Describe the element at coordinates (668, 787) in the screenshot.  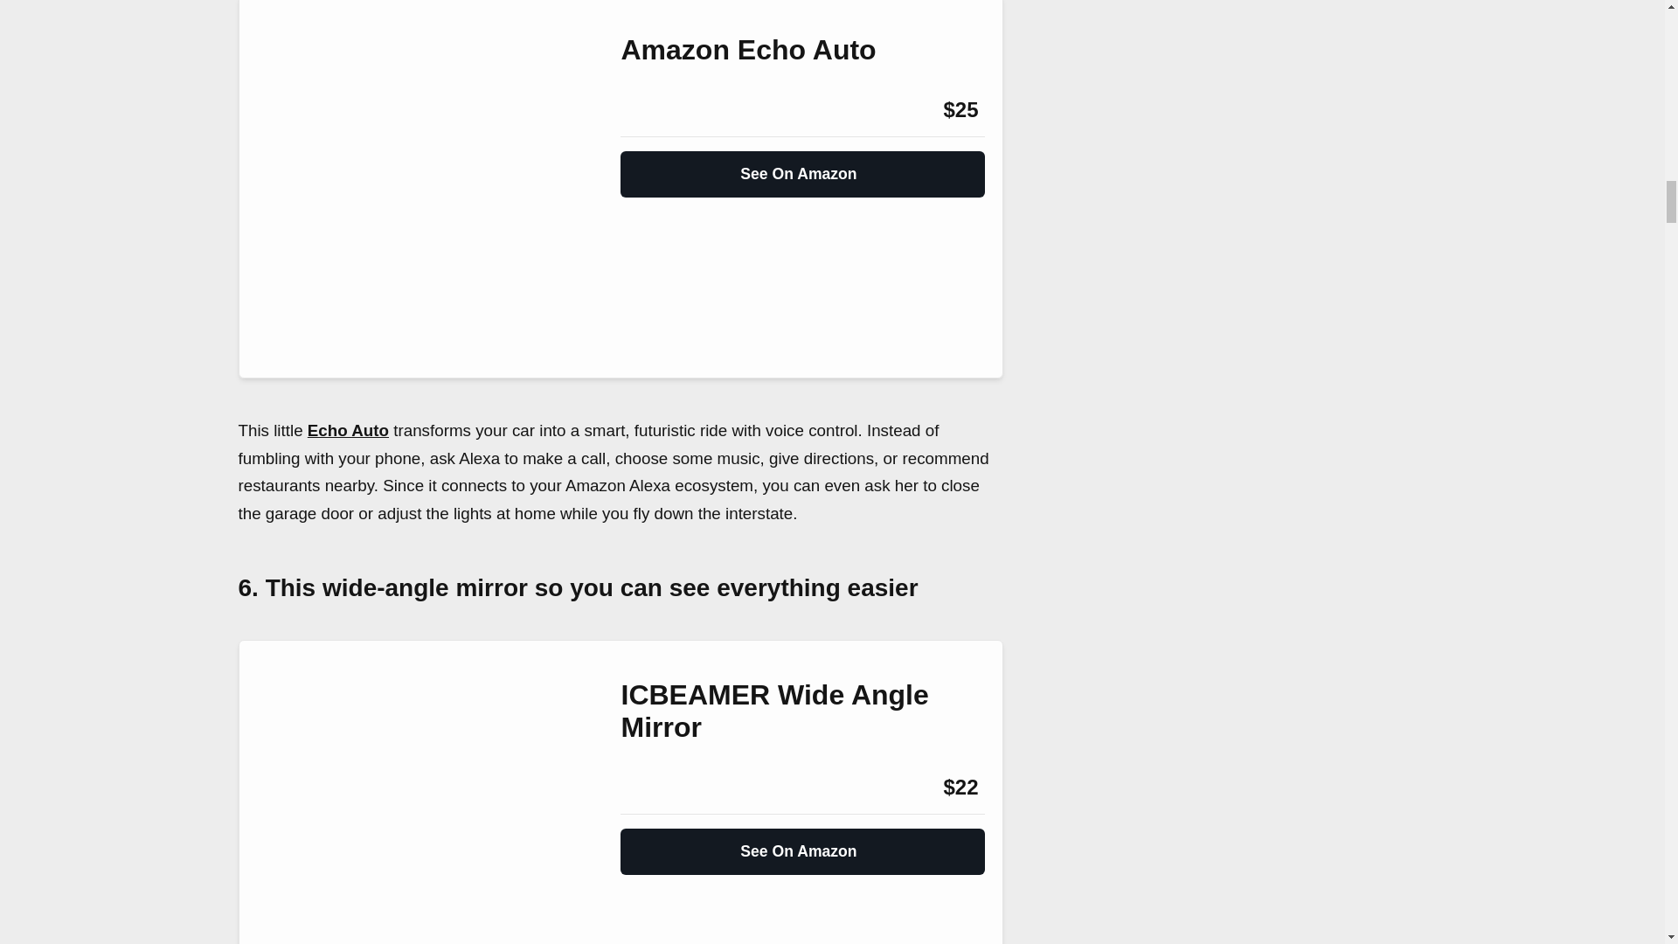
I see `Amazon` at that location.